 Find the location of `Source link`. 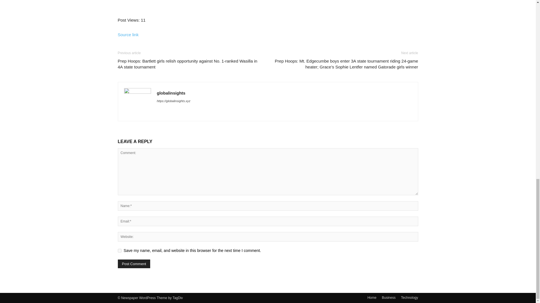

Source link is located at coordinates (128, 34).